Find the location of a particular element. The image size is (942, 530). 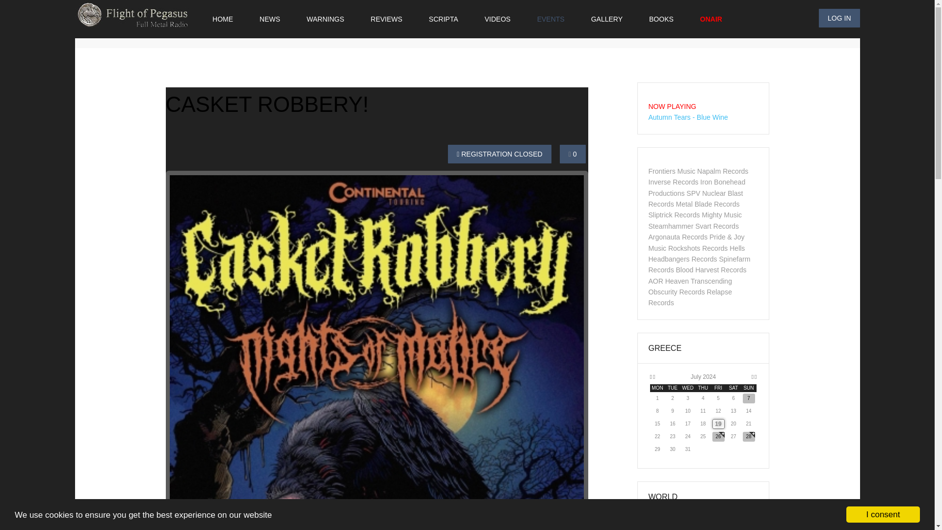

Iron Bonehead Productions is located at coordinates (697, 187).